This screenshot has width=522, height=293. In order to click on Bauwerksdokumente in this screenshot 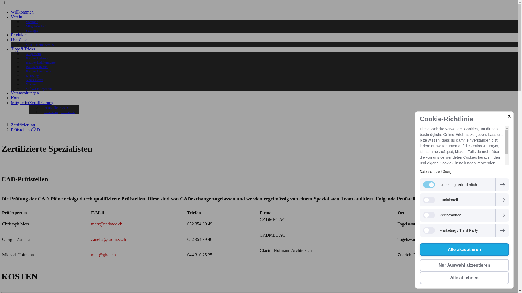, I will do `click(41, 62)`.